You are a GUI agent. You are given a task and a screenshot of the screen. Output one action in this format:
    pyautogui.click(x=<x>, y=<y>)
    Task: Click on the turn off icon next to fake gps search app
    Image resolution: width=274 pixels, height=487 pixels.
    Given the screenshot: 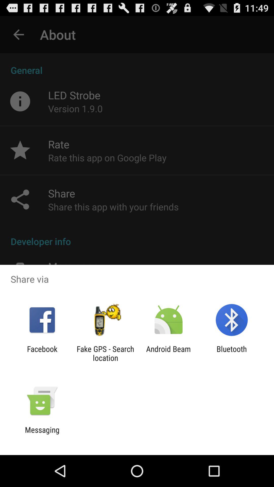 What is the action you would take?
    pyautogui.click(x=42, y=353)
    